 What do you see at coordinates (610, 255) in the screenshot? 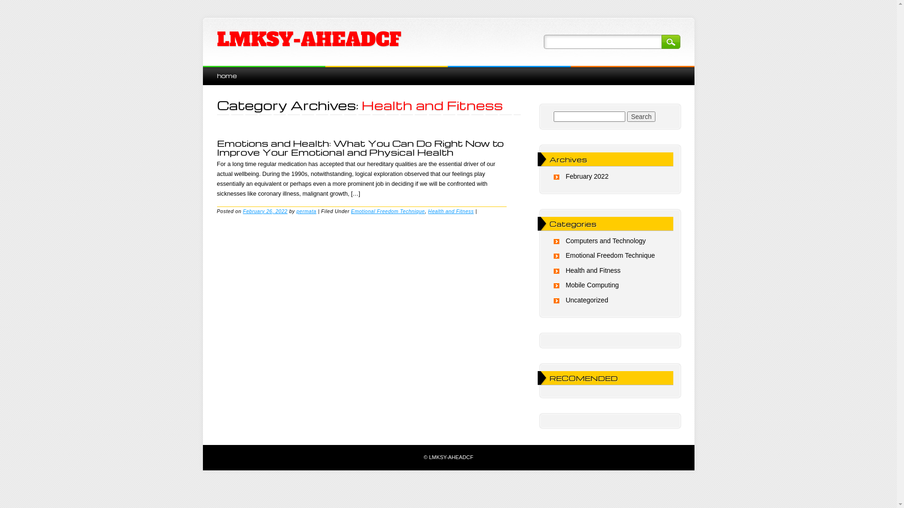
I see `Emotional Freedom Technique` at bounding box center [610, 255].